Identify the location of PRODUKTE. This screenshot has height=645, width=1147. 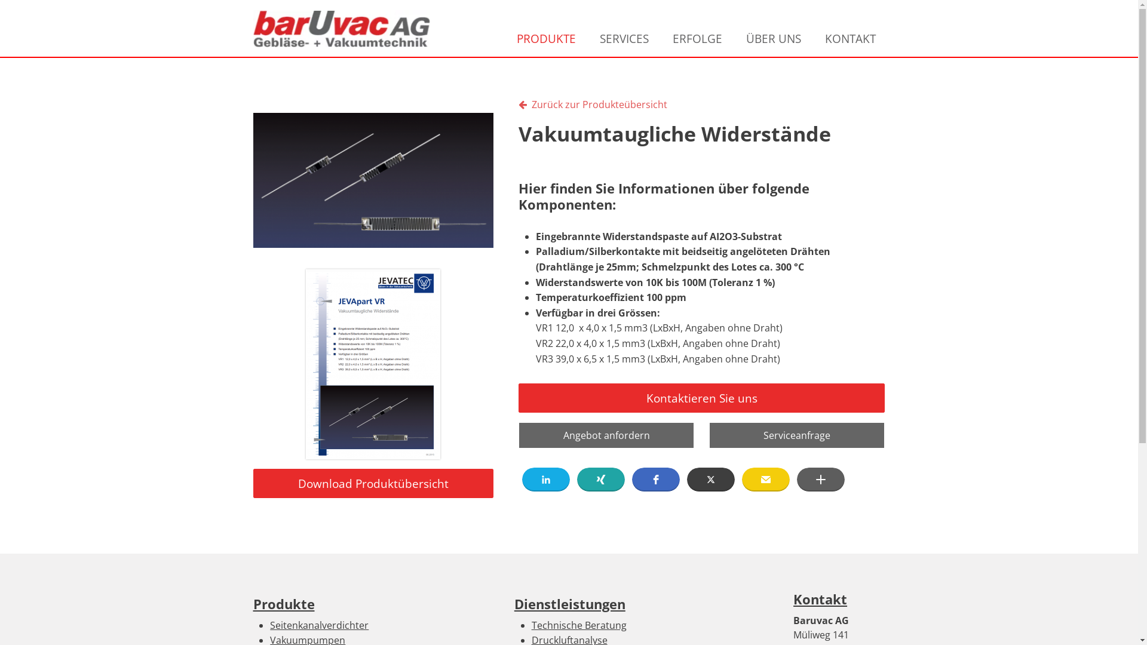
(546, 38).